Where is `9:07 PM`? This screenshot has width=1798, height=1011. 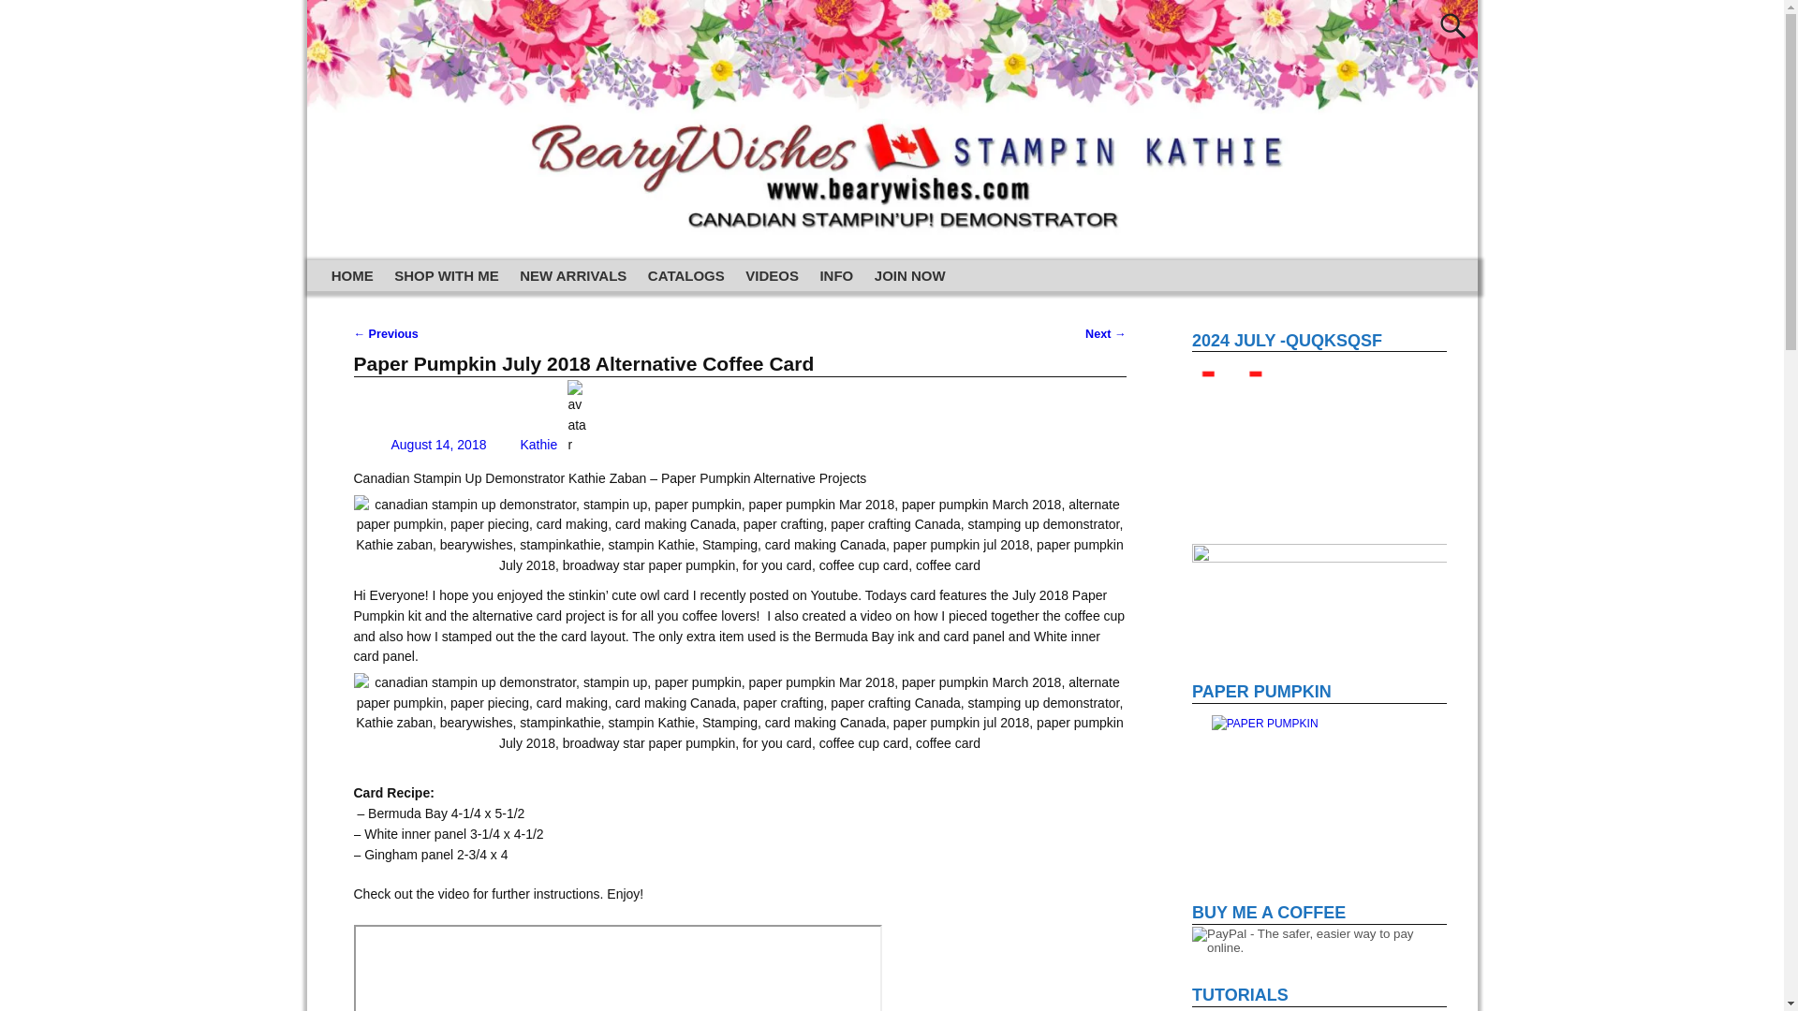 9:07 PM is located at coordinates (420, 444).